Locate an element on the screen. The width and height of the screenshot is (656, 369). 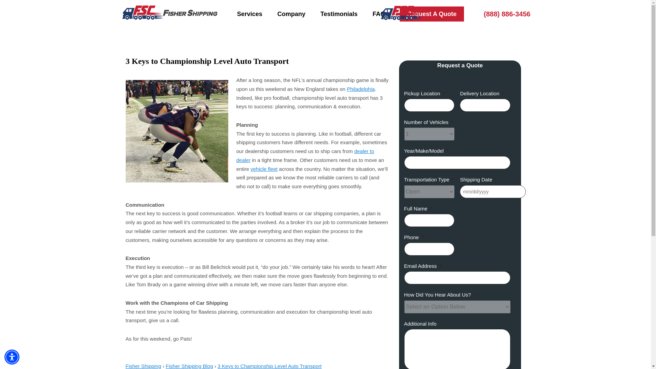
Testimonials is located at coordinates (339, 14).